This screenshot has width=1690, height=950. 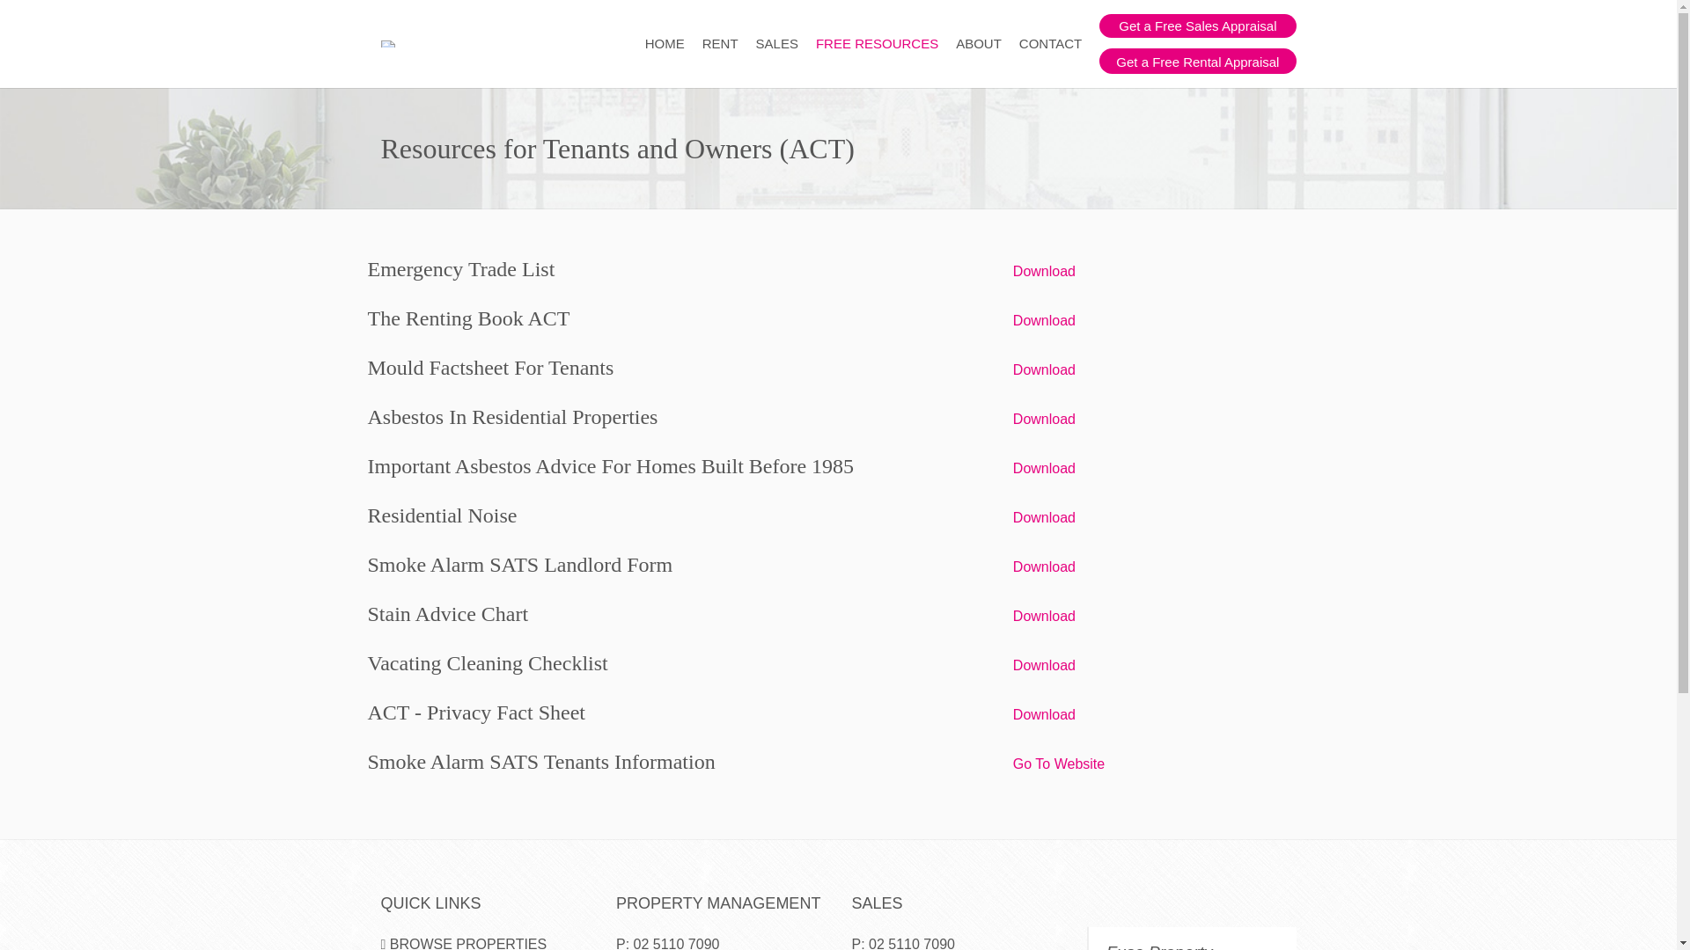 What do you see at coordinates (1197, 26) in the screenshot?
I see `Get a Free Sales Appraisal` at bounding box center [1197, 26].